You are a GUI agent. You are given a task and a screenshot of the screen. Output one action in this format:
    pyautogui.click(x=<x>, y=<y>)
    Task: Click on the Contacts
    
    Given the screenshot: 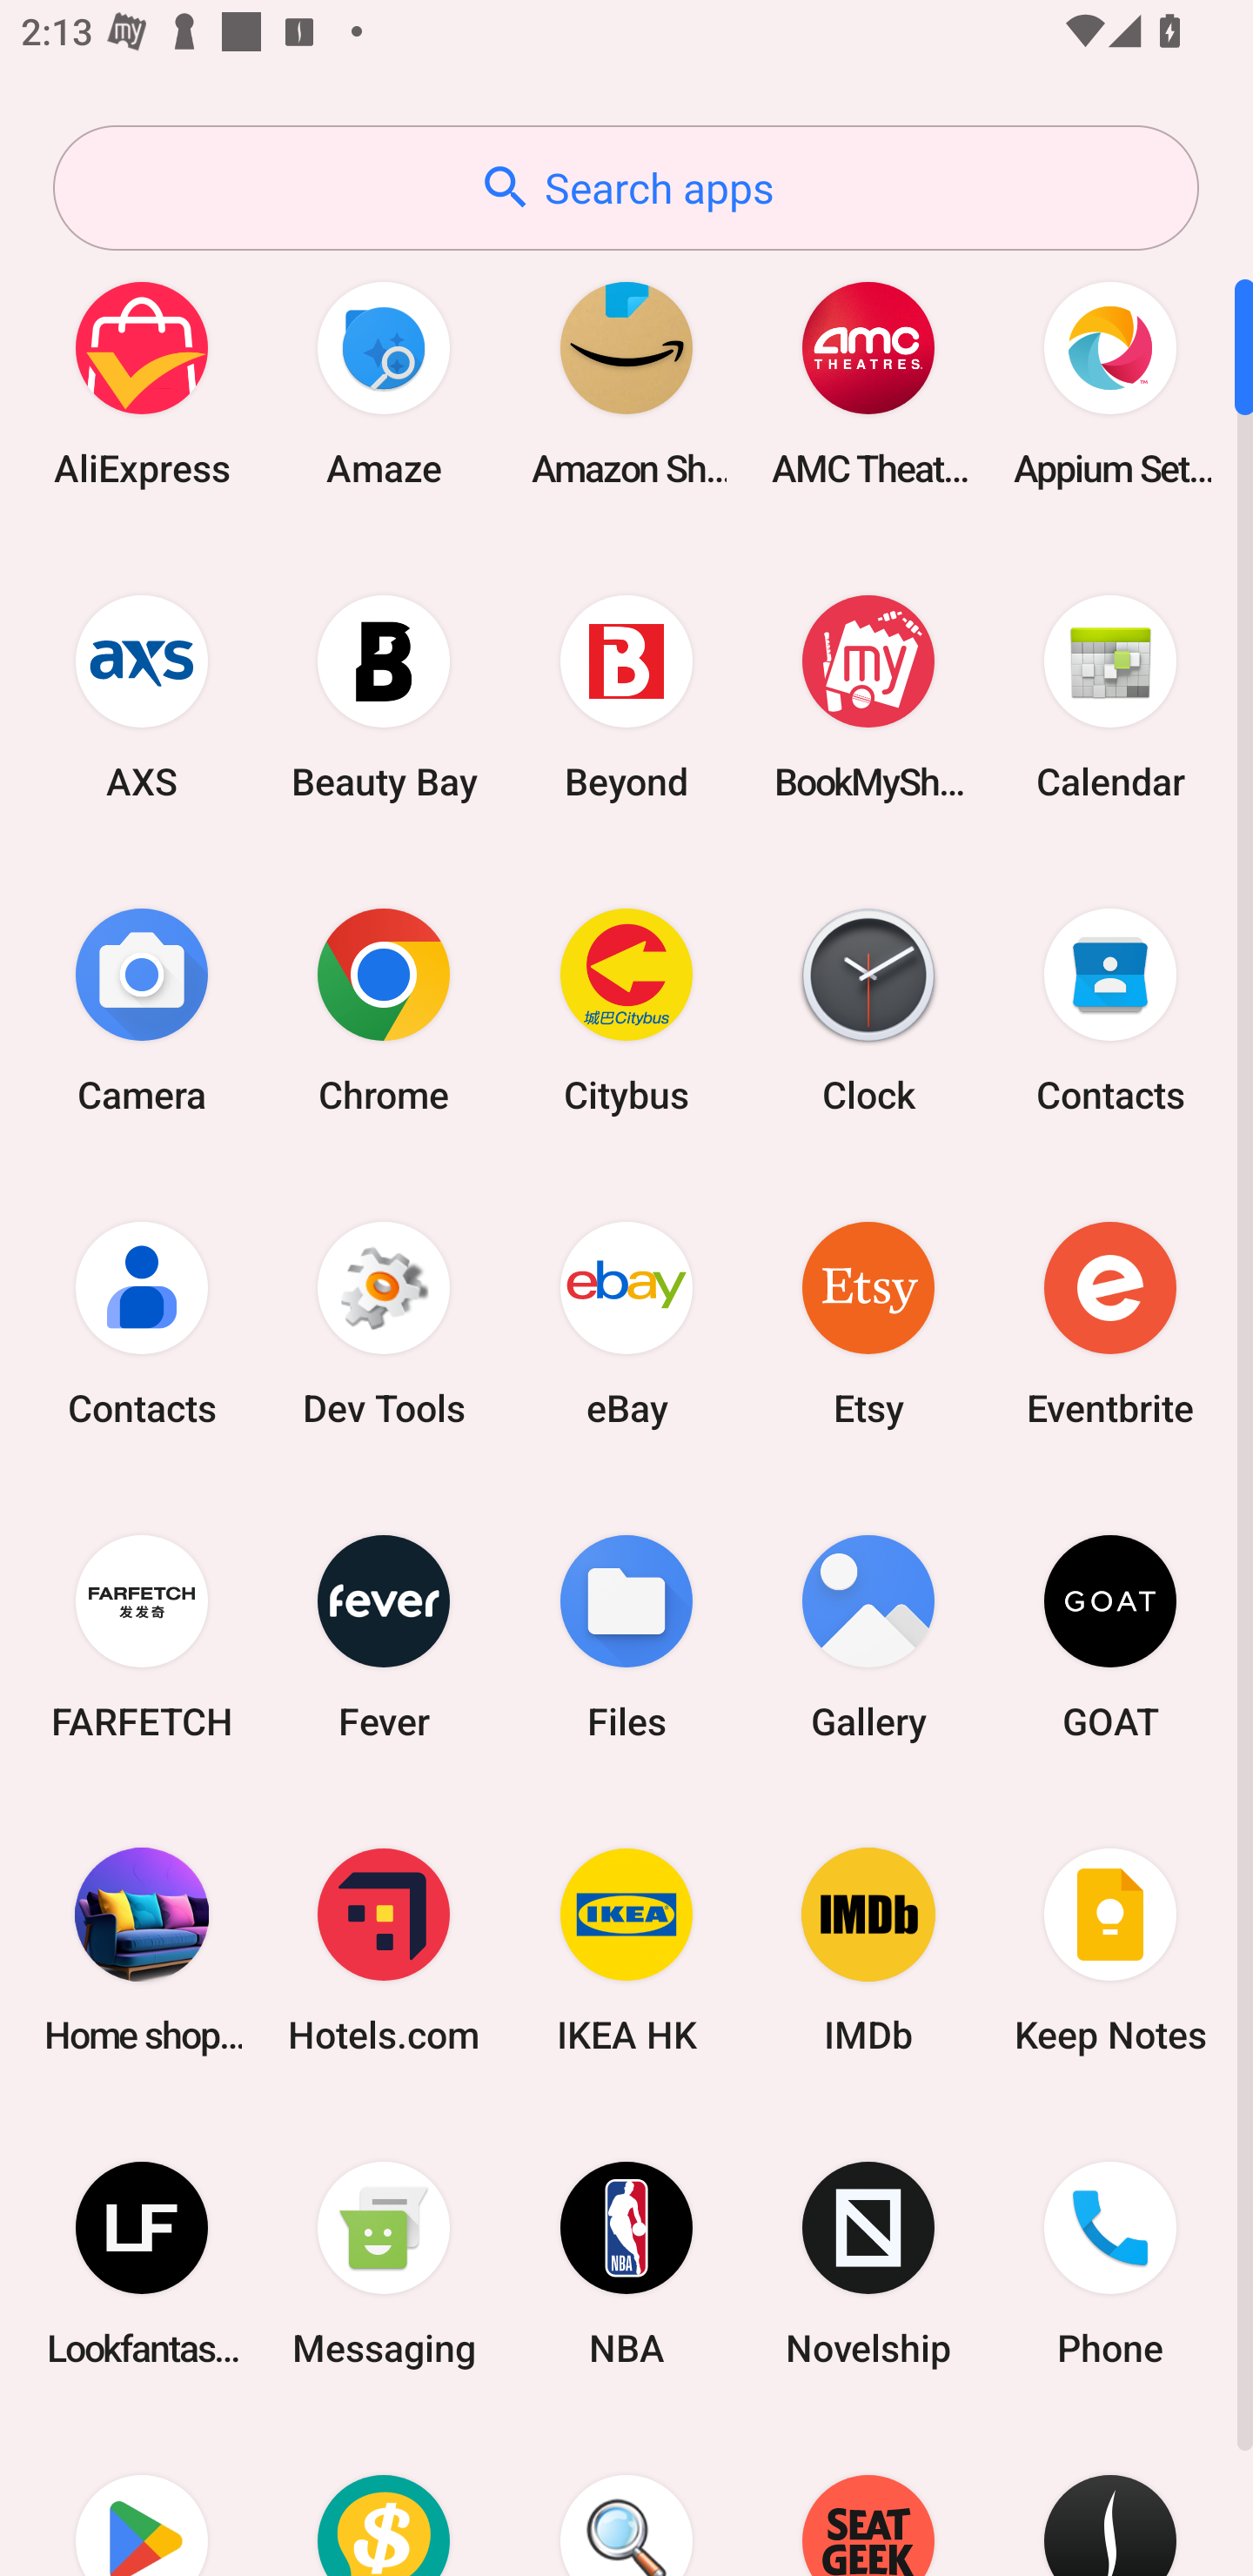 What is the action you would take?
    pyautogui.click(x=1110, y=1010)
    